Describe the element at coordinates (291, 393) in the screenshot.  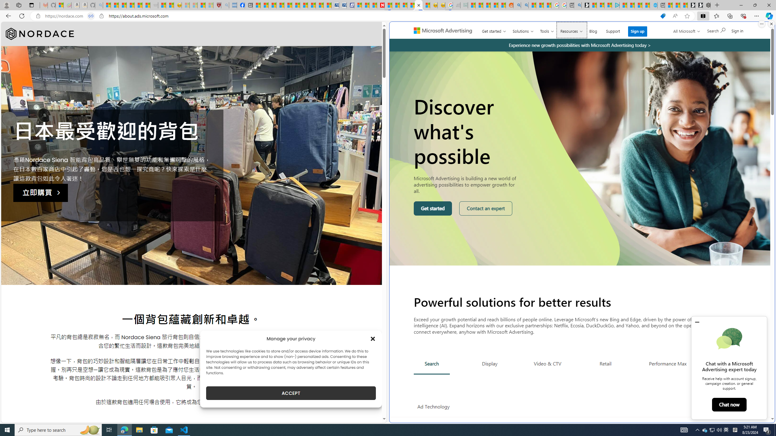
I see `ACCEPT` at that location.